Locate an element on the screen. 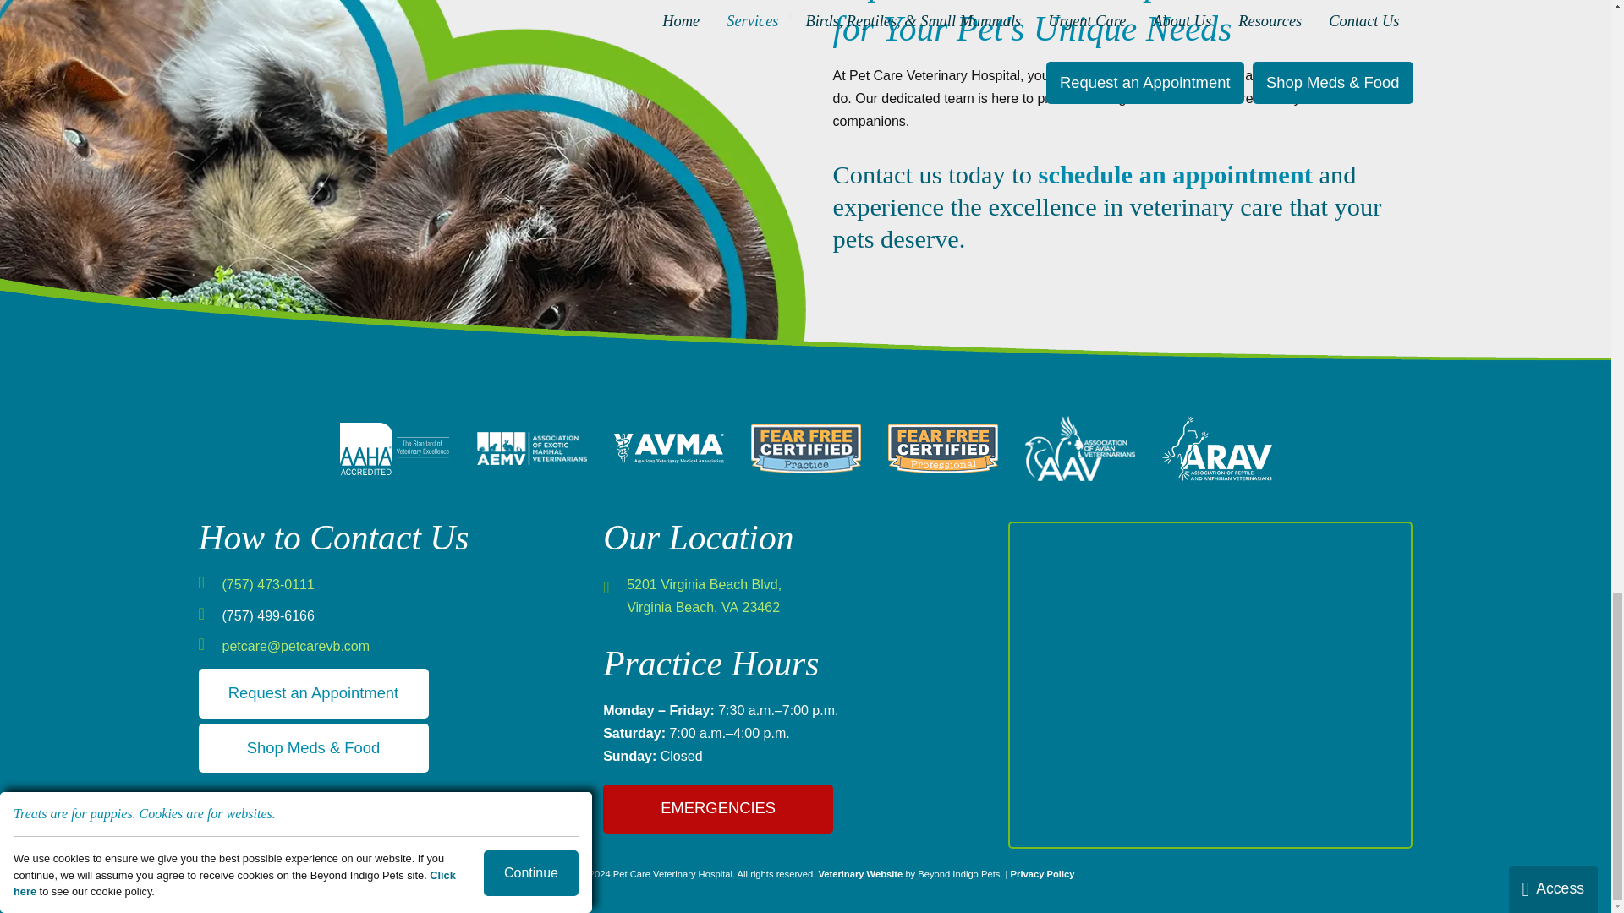  ARAV Logo is located at coordinates (1216, 448).